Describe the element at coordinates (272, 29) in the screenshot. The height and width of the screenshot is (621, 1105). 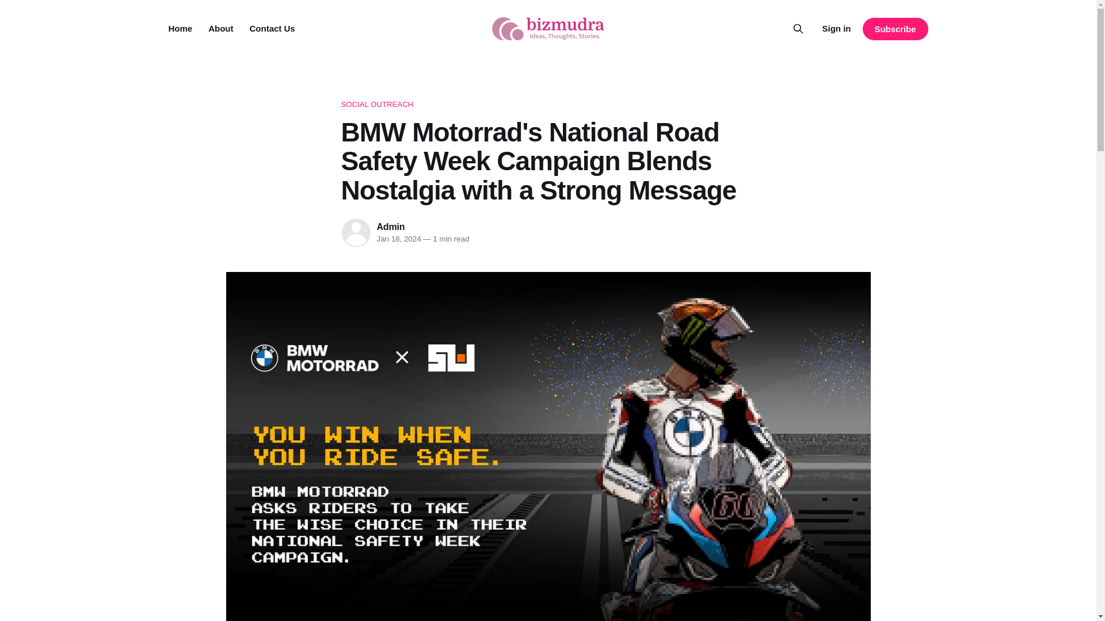
I see `Contact Us` at that location.